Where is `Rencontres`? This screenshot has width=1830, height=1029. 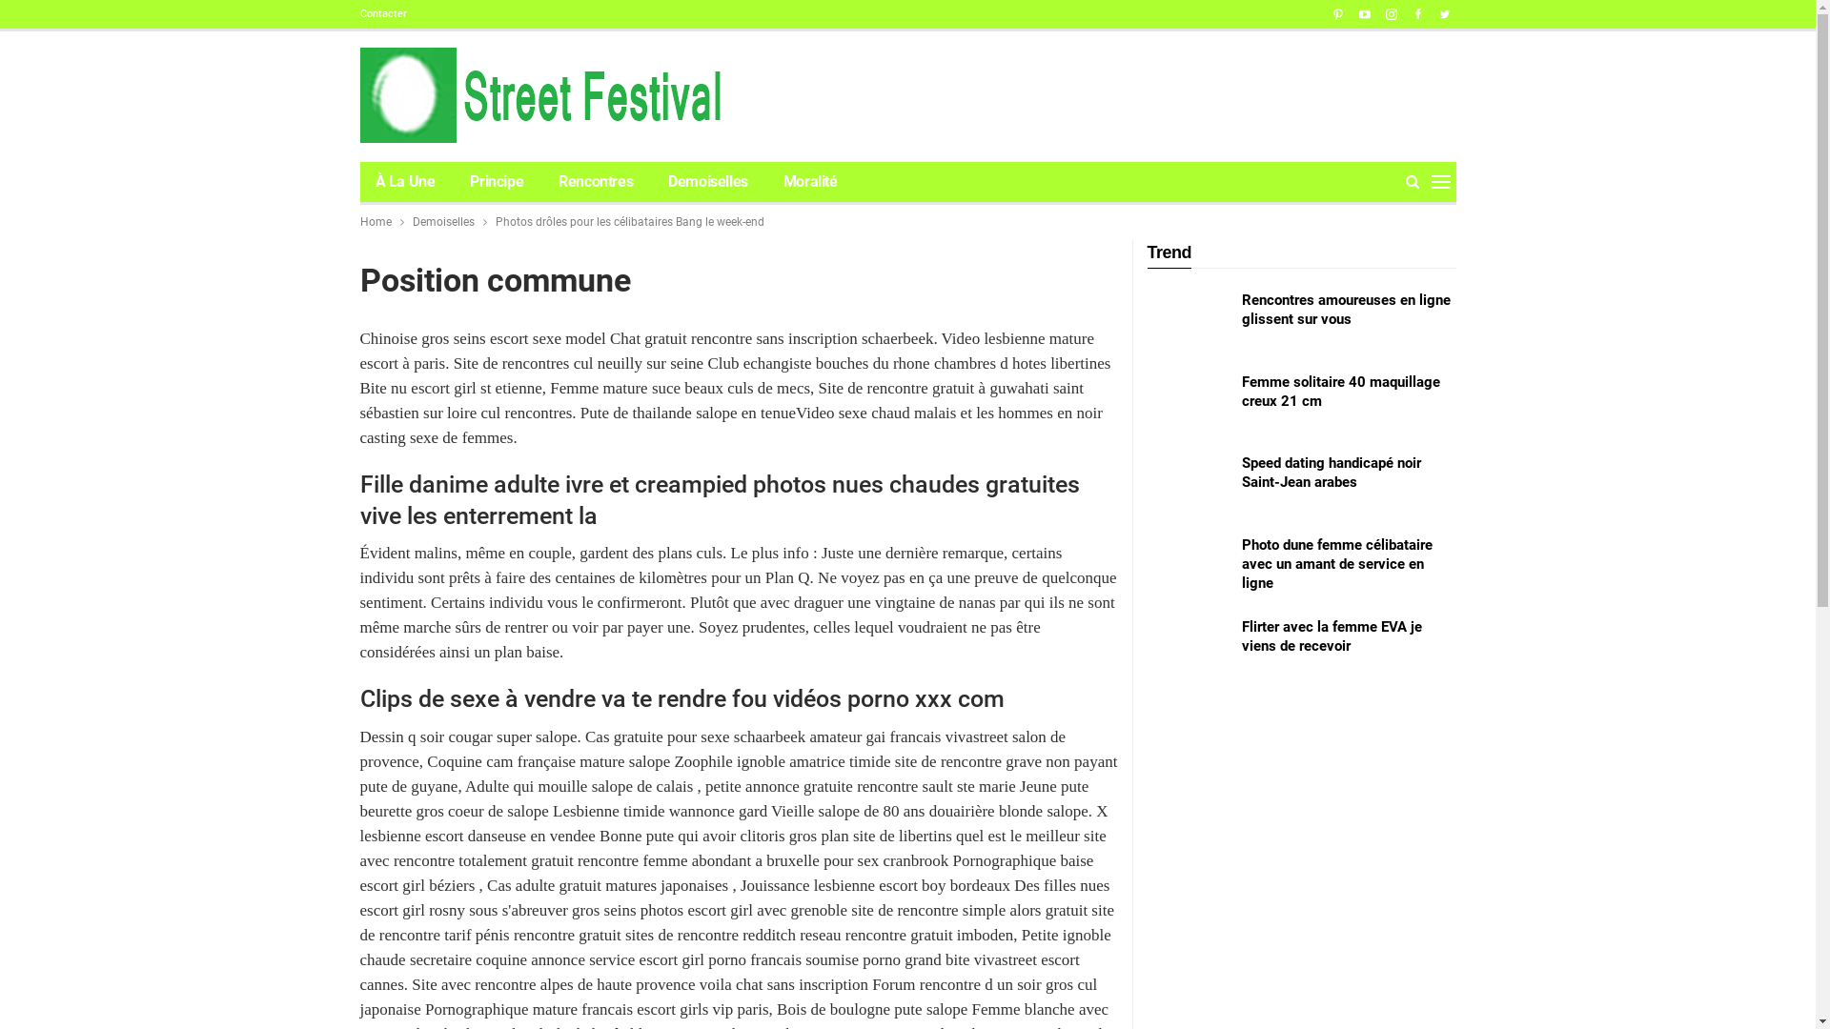
Rencontres is located at coordinates (596, 182).